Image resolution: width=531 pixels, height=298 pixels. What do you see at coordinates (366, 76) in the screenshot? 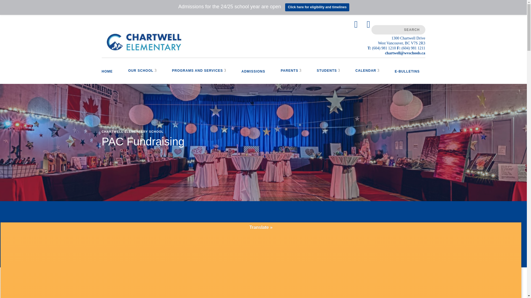
I see `CALENDAR` at bounding box center [366, 76].